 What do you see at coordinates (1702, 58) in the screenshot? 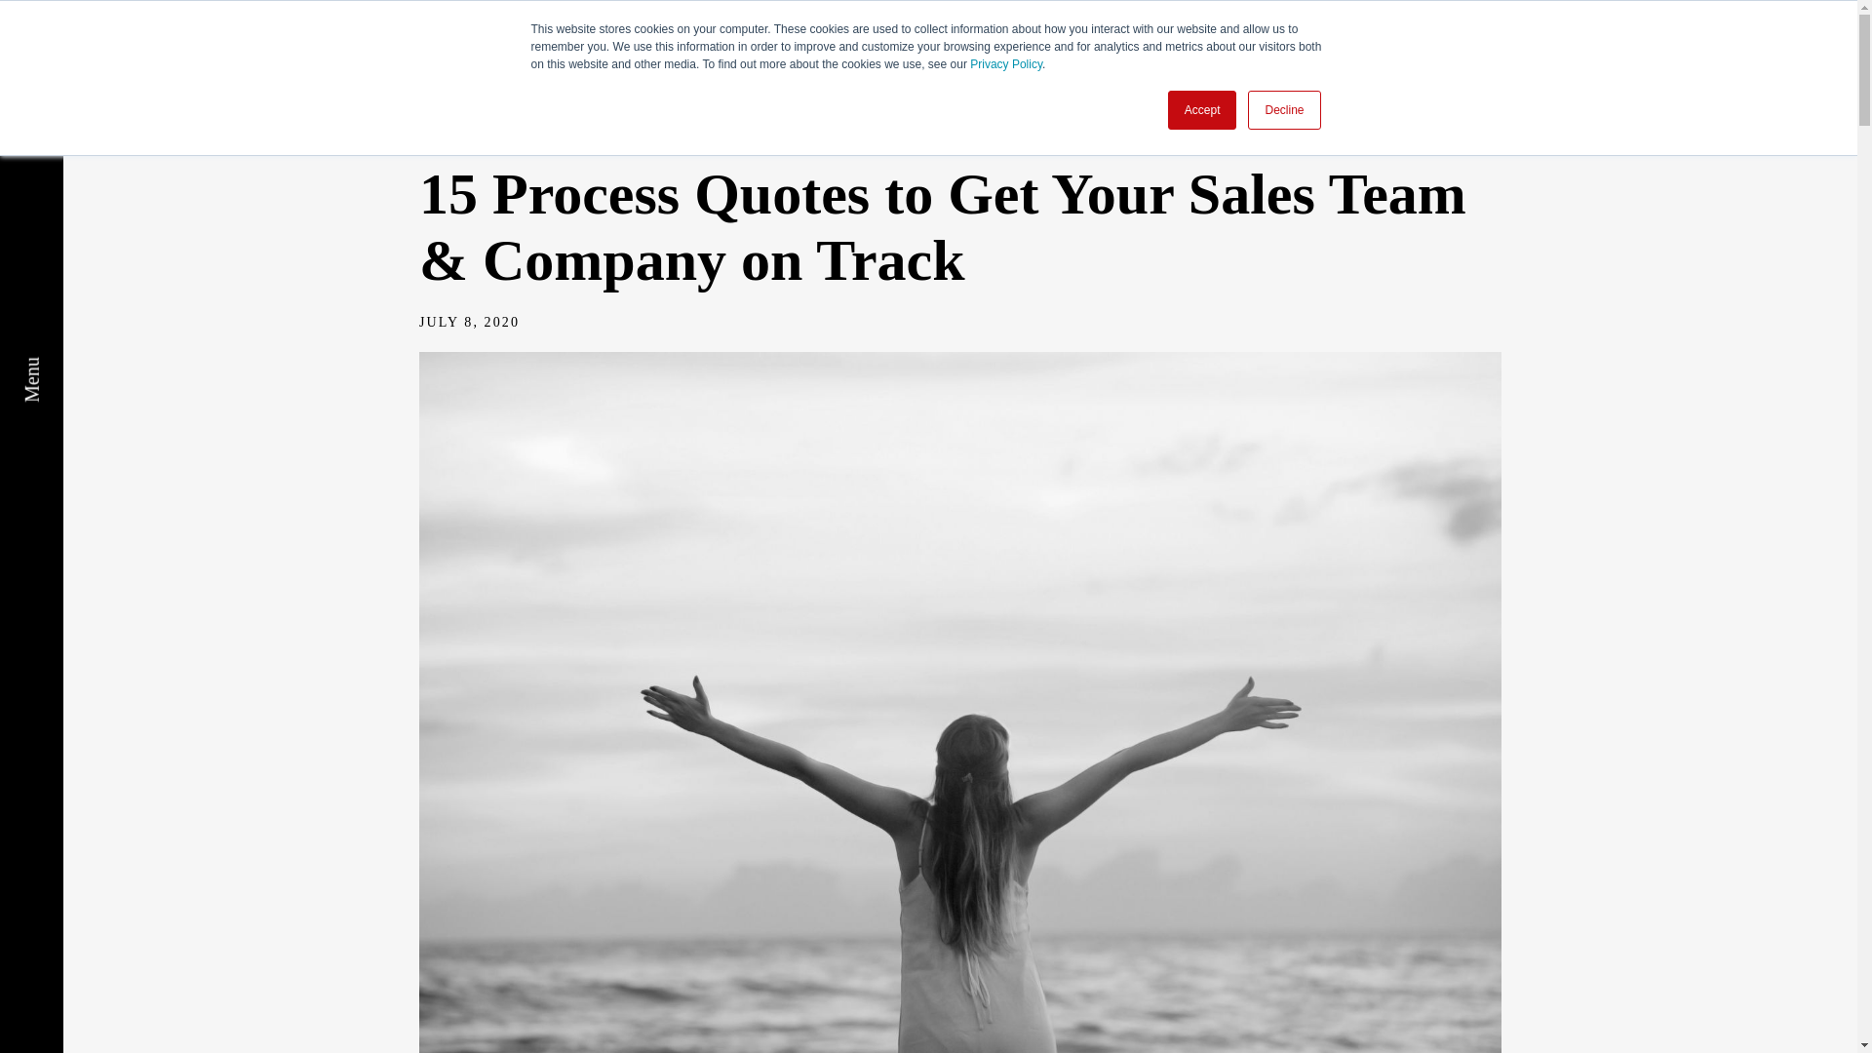
I see `INSIGHTS` at bounding box center [1702, 58].